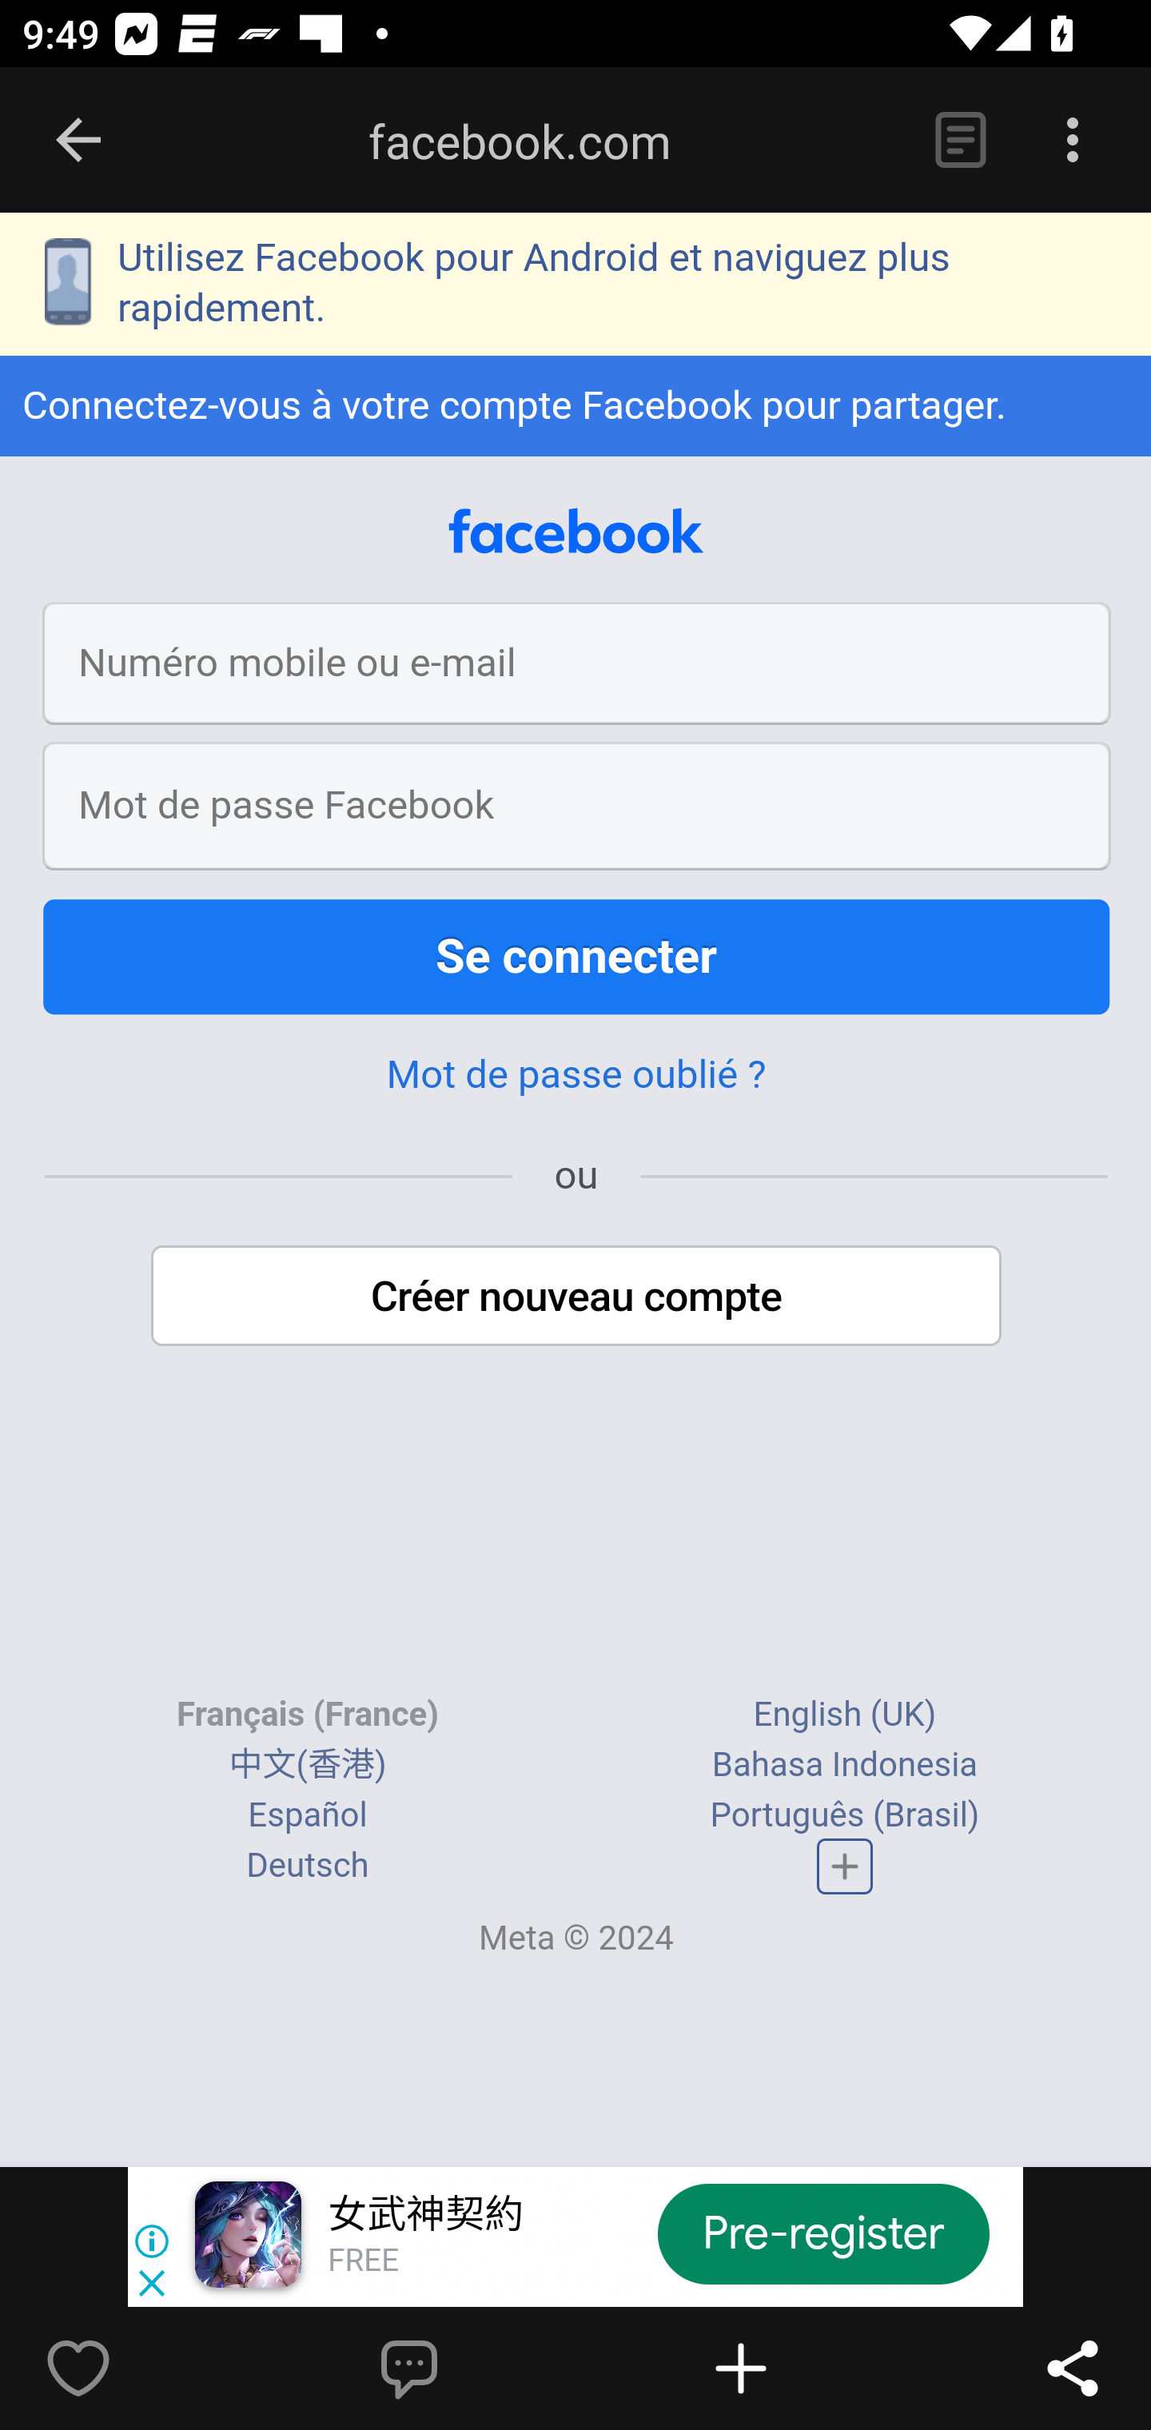  I want to click on Español, so click(308, 1816).